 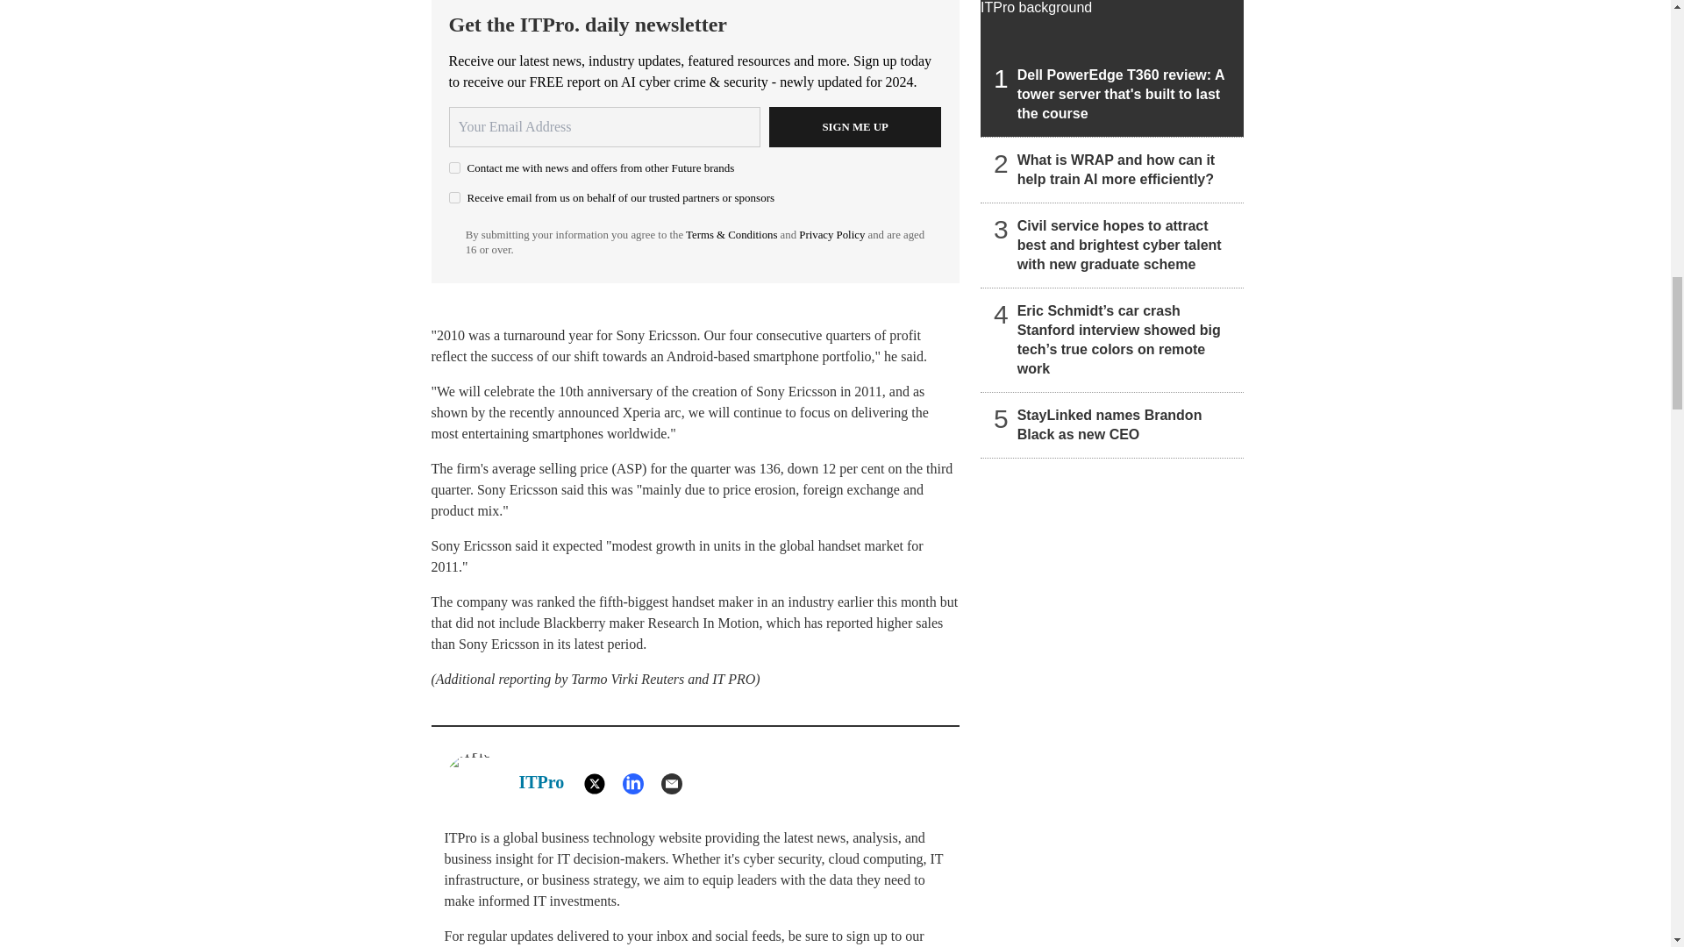 What do you see at coordinates (454, 198) in the screenshot?
I see `on` at bounding box center [454, 198].